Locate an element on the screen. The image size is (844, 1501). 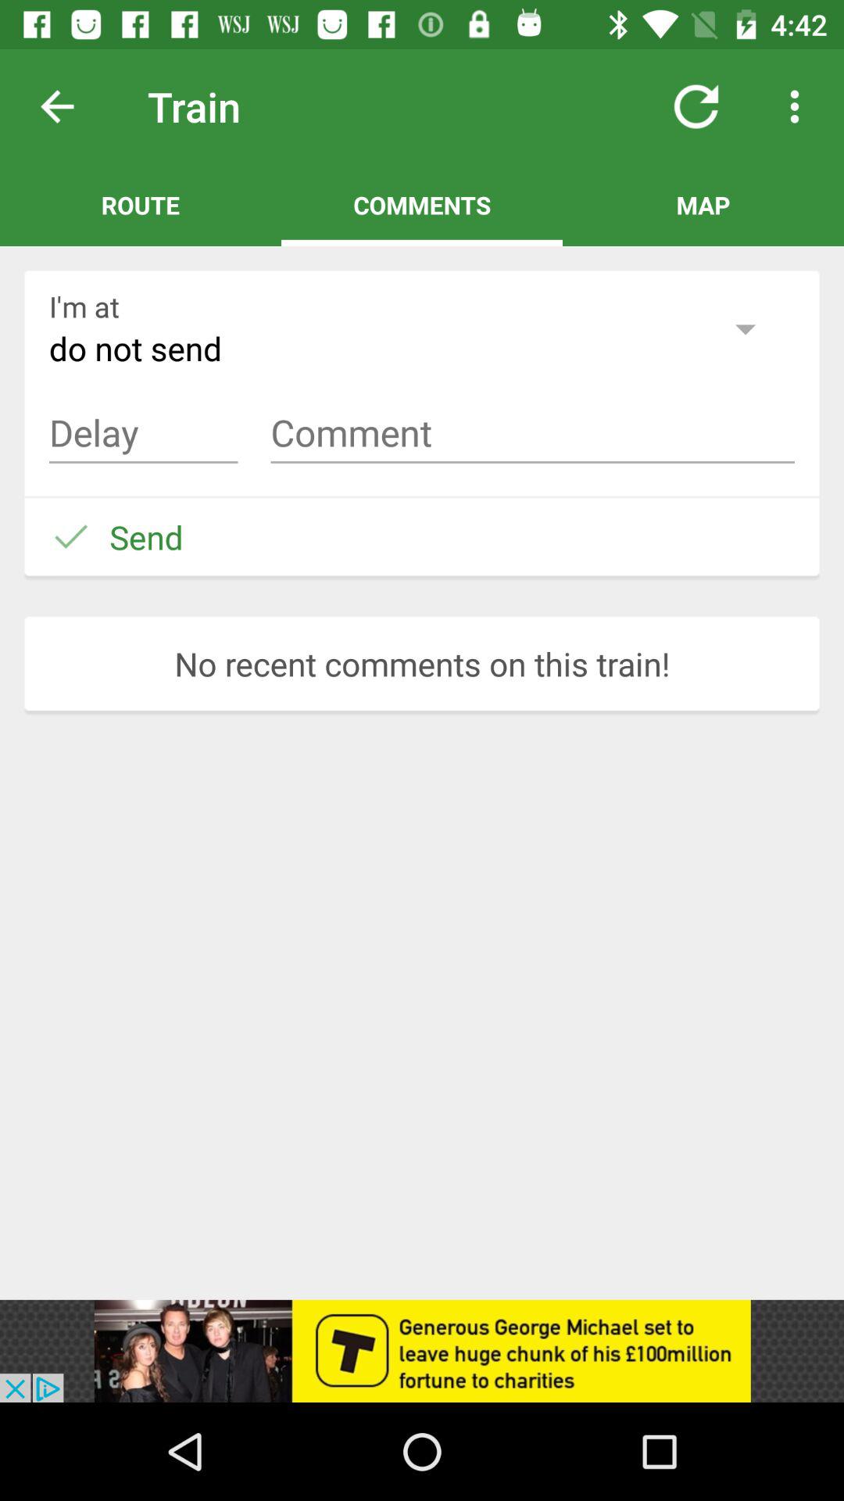
input comment is located at coordinates (533, 433).